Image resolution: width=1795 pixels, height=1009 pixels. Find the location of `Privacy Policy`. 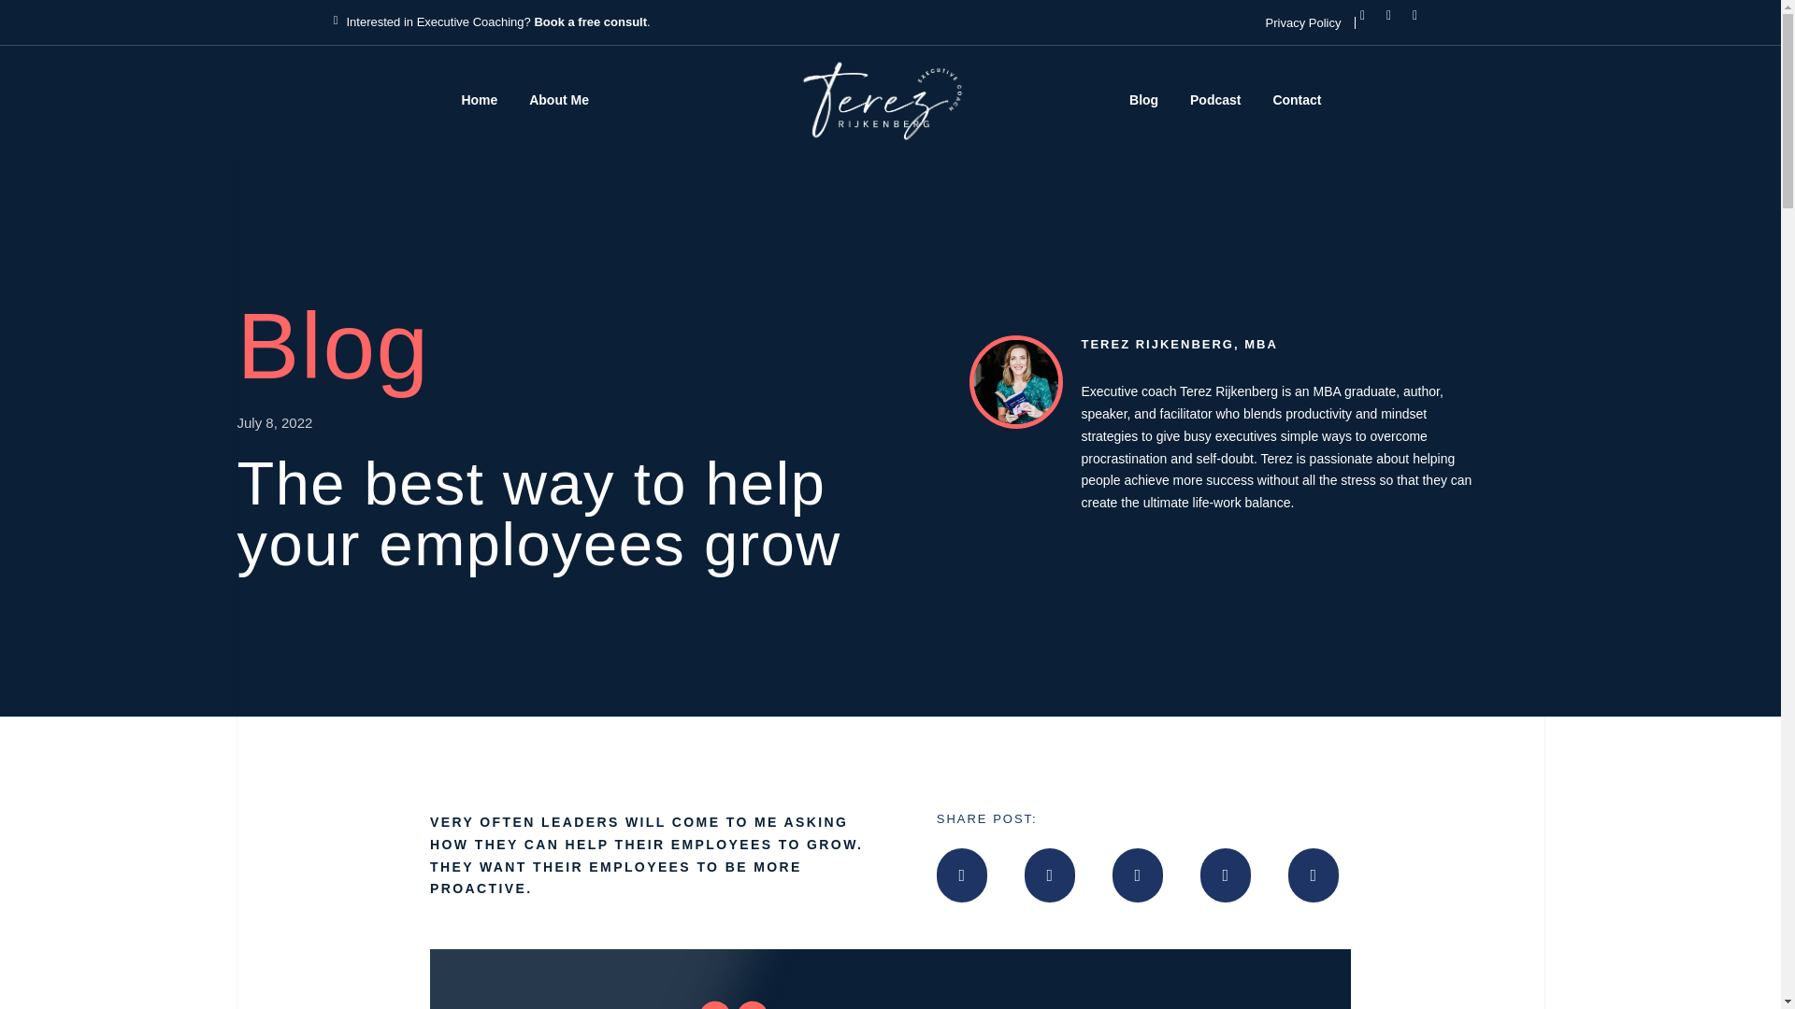

Privacy Policy is located at coordinates (1303, 22).